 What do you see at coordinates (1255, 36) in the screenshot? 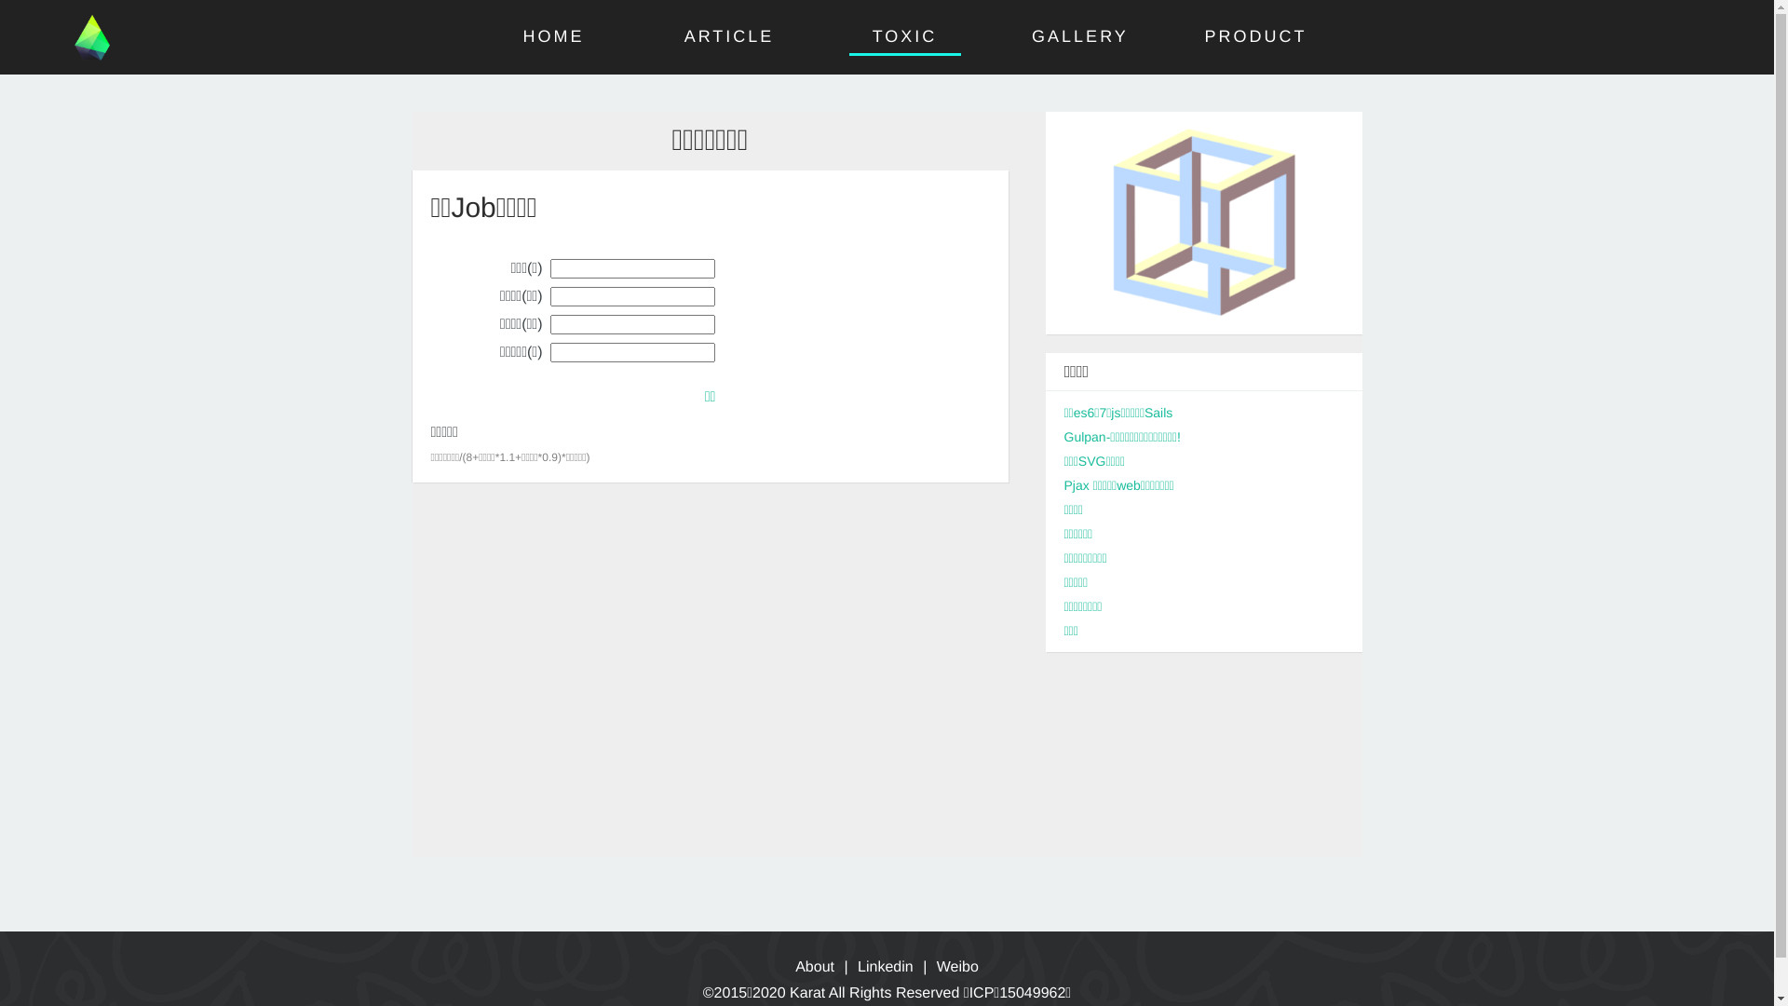
I see `PRODUCT` at bounding box center [1255, 36].